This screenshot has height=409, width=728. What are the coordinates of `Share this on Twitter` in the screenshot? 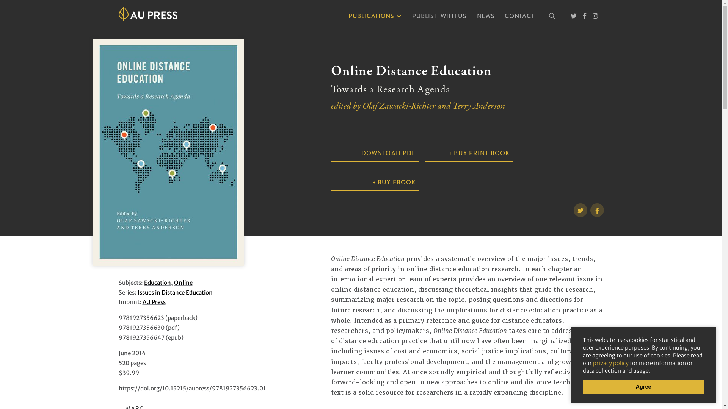 It's located at (580, 210).